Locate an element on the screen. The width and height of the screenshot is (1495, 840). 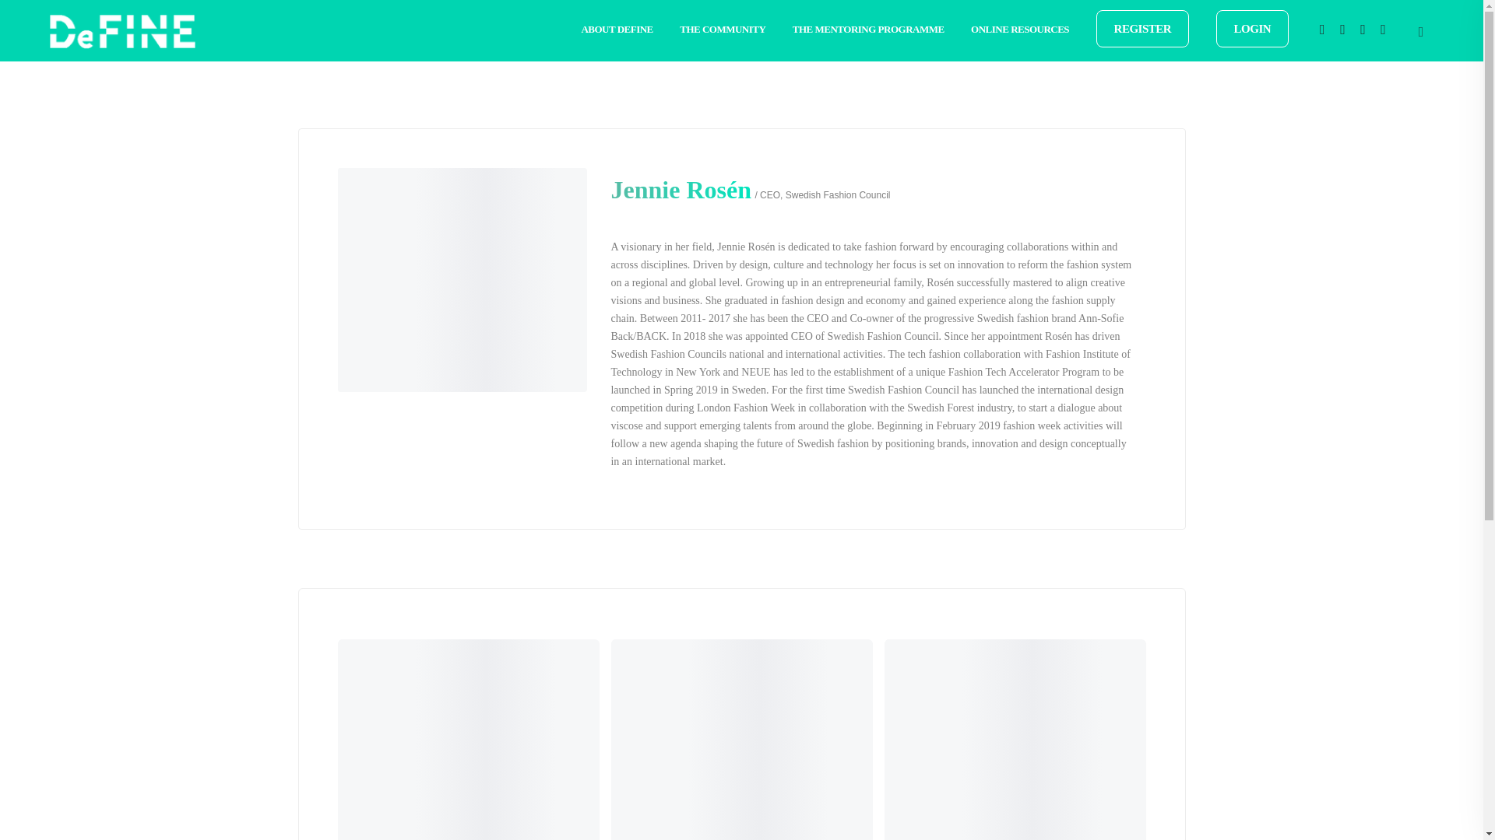
linkedin is located at coordinates (1363, 31).